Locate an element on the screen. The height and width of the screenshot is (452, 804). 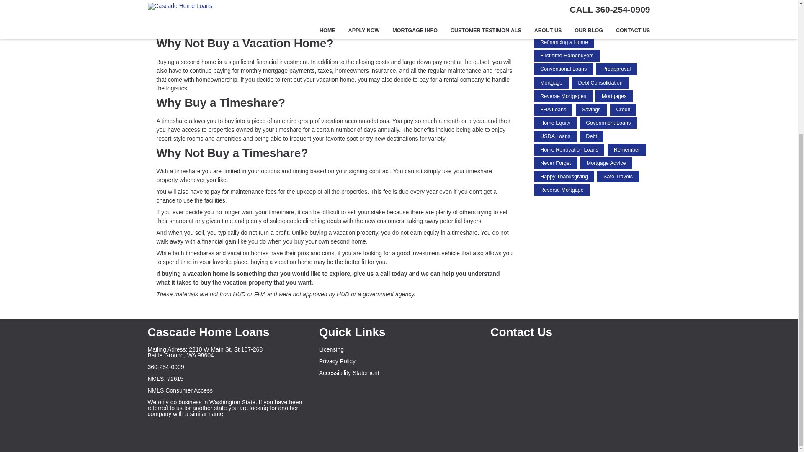
Conventional Loans is located at coordinates (564, 69).